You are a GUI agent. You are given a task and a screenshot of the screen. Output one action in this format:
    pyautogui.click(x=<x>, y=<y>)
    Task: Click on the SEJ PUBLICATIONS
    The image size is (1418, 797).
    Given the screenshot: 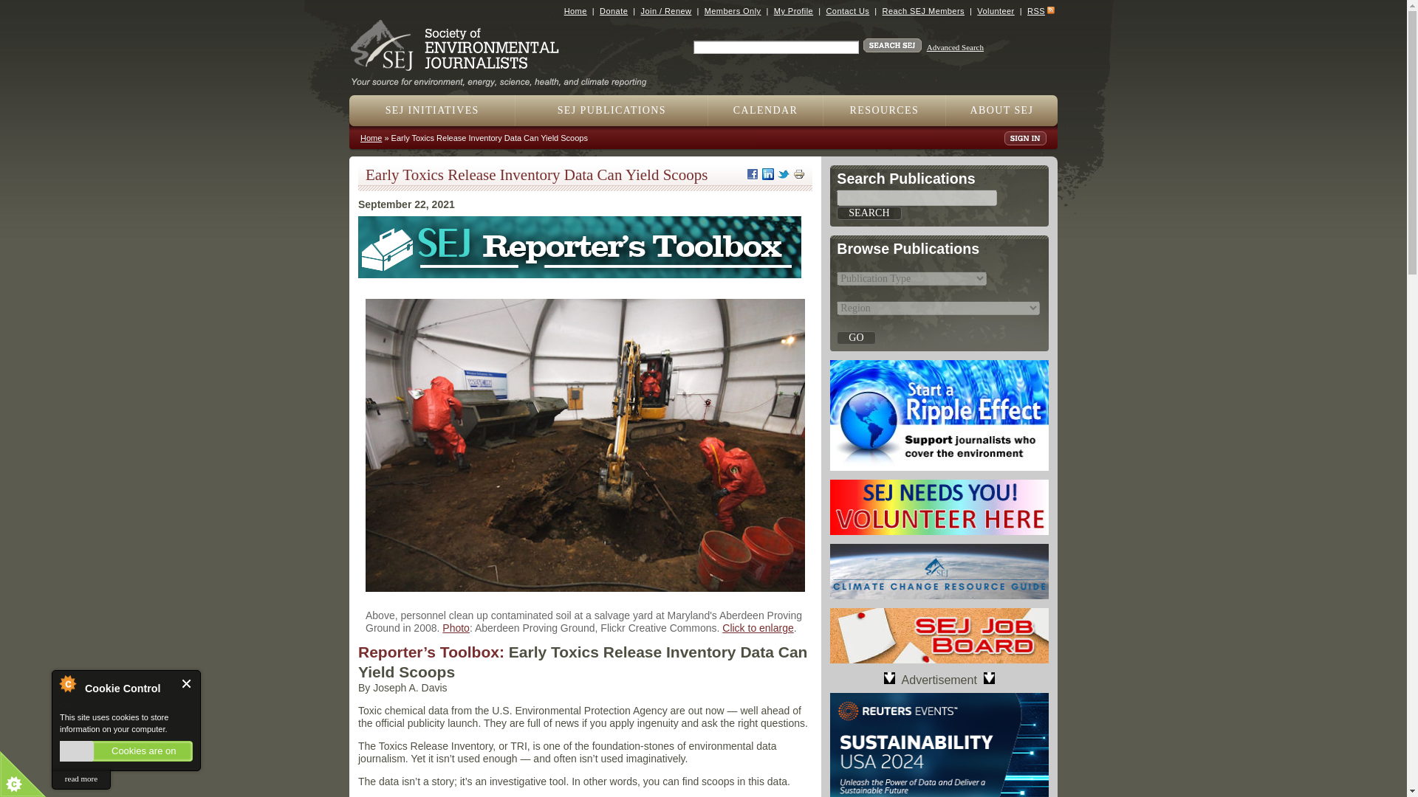 What is the action you would take?
    pyautogui.click(x=612, y=110)
    